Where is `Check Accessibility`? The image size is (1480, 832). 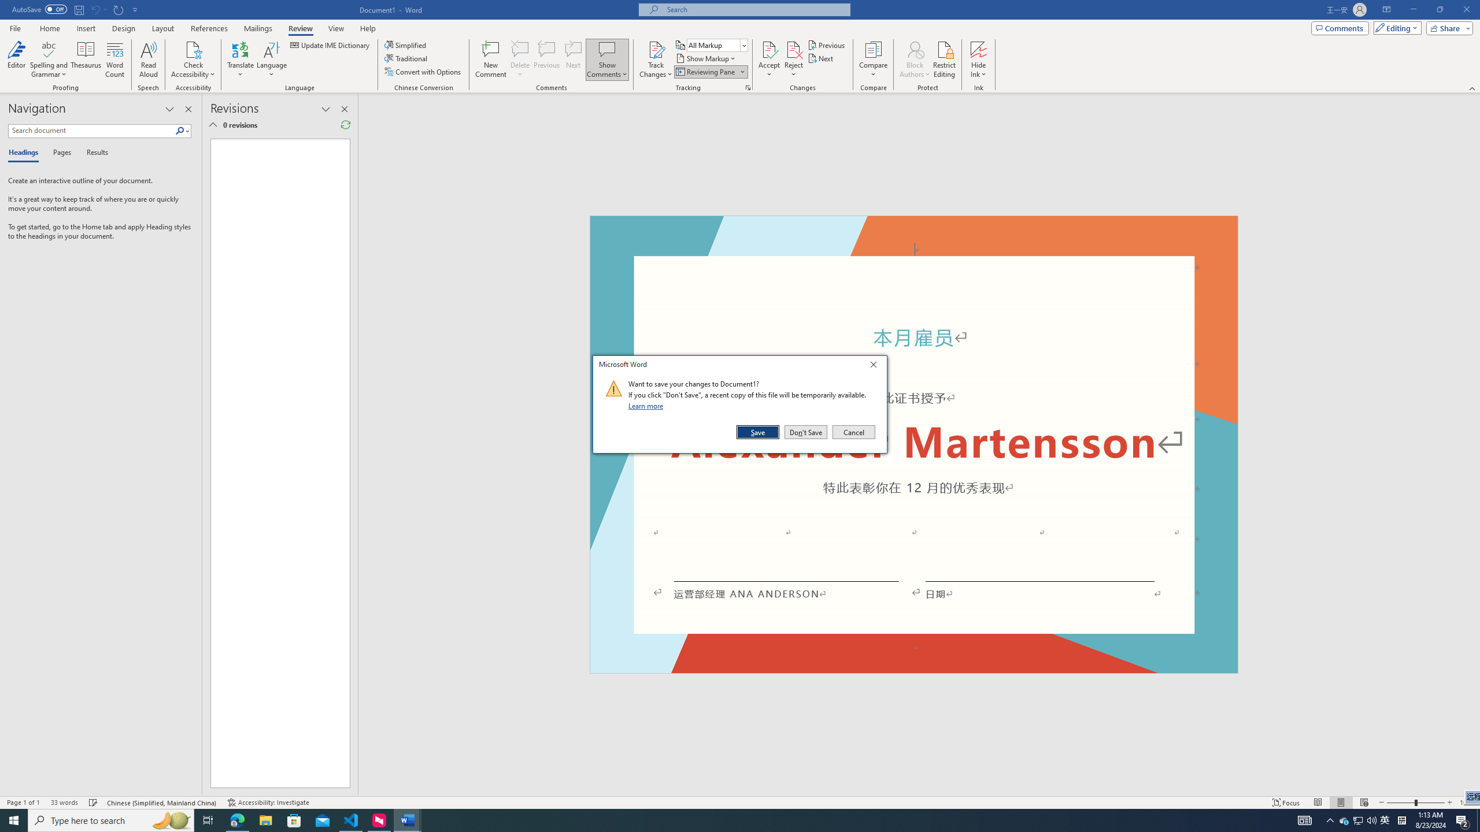 Check Accessibility is located at coordinates (193, 49).